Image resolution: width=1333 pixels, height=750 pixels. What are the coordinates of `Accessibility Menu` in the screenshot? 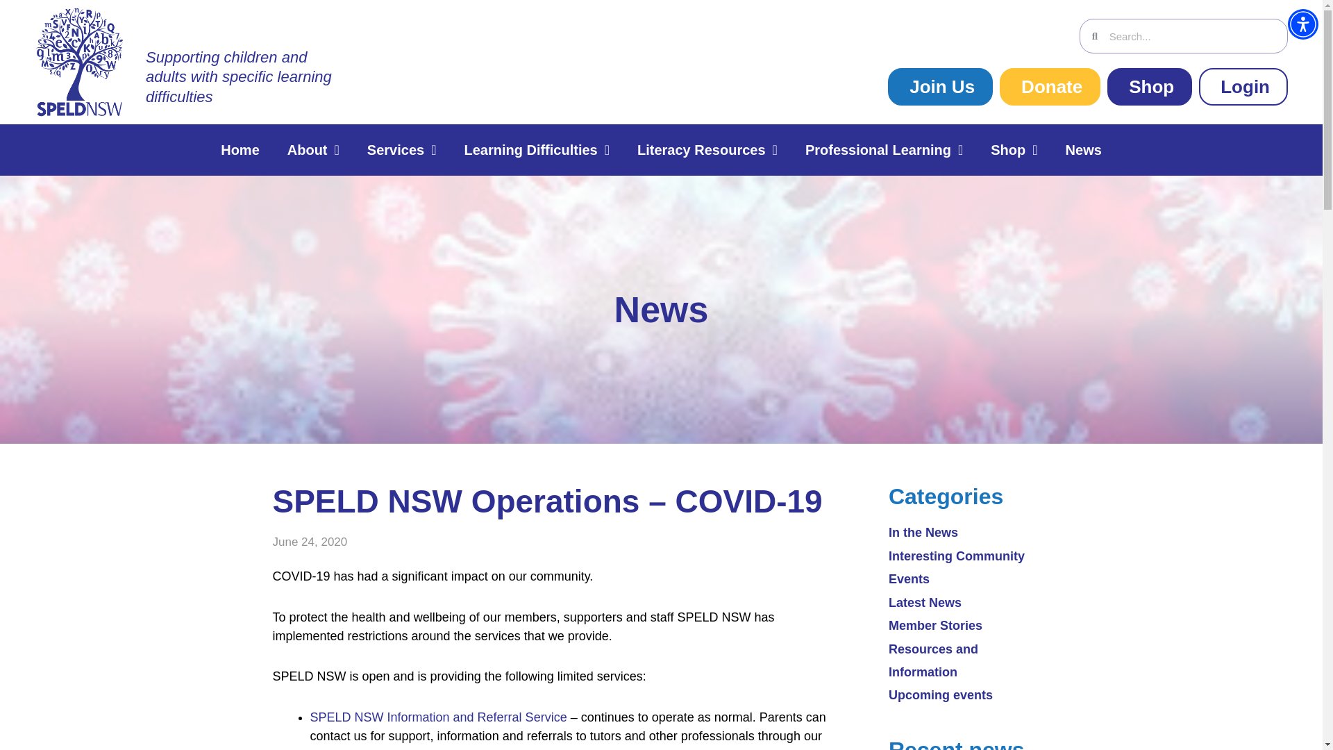 It's located at (1302, 24).